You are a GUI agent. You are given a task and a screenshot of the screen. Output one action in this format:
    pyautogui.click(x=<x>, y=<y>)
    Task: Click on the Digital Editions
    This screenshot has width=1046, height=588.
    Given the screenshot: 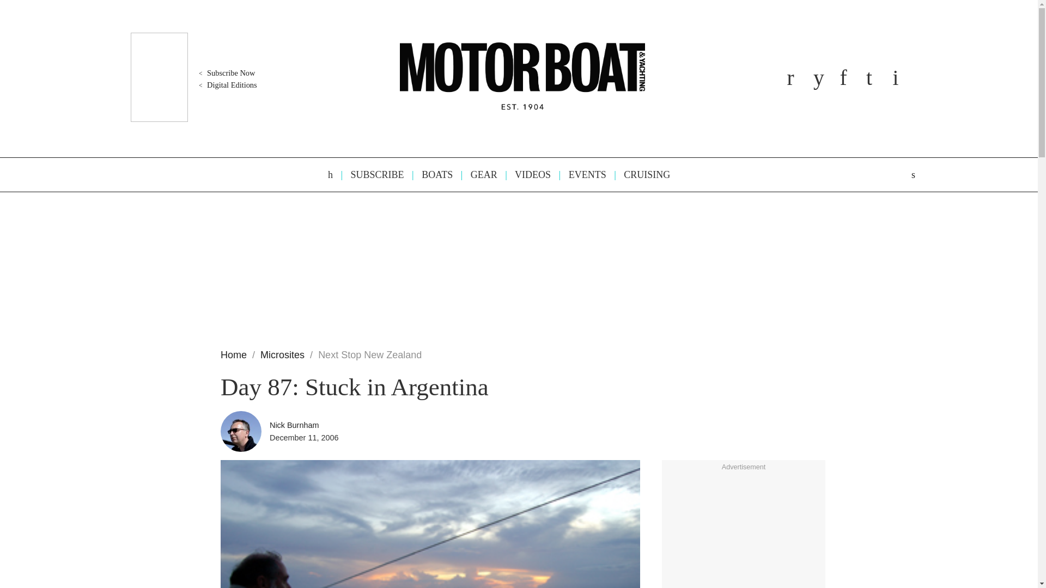 What is the action you would take?
    pyautogui.click(x=227, y=85)
    